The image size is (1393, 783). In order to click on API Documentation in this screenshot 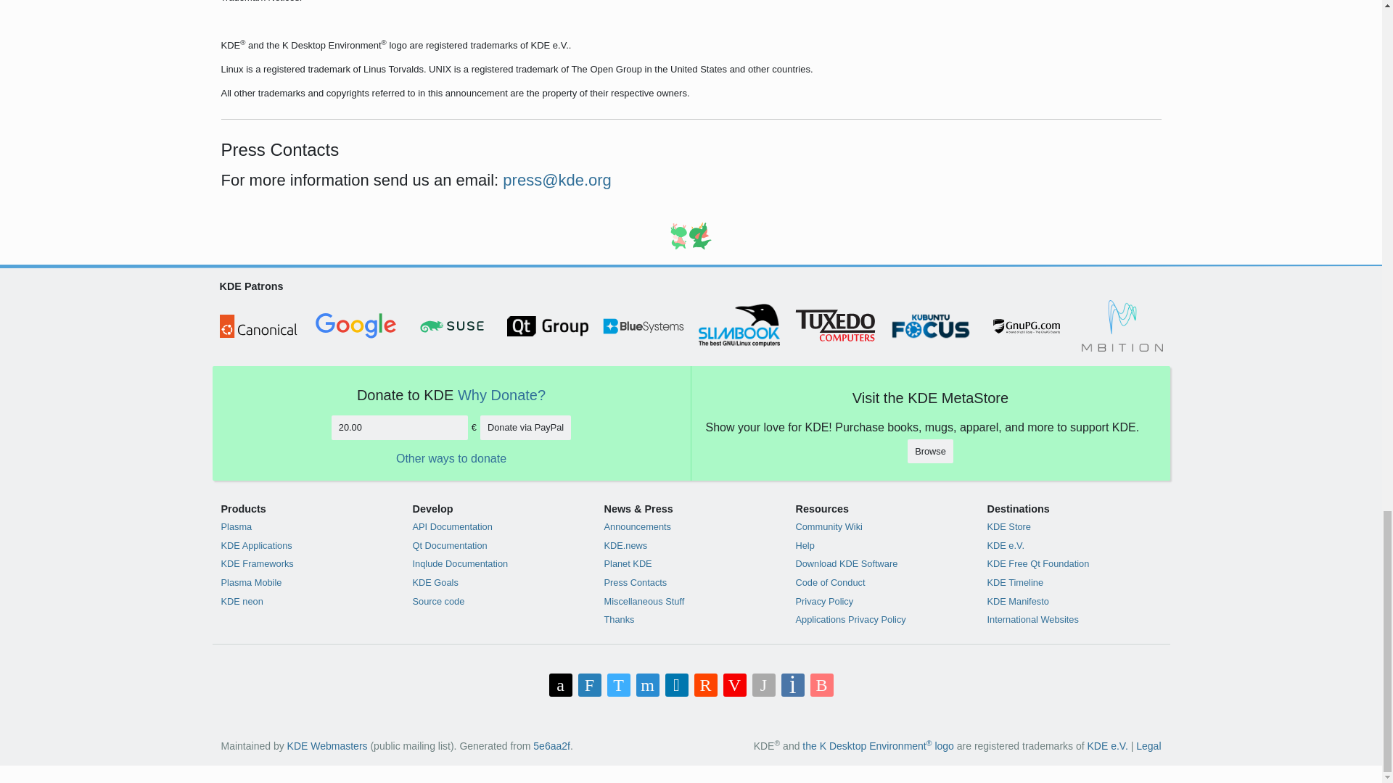, I will do `click(499, 526)`.